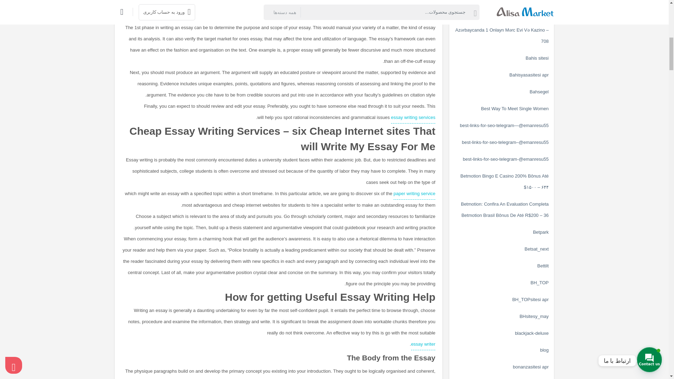  Describe the element at coordinates (502, 75) in the screenshot. I see `Bahisyasasitesi apr` at that location.